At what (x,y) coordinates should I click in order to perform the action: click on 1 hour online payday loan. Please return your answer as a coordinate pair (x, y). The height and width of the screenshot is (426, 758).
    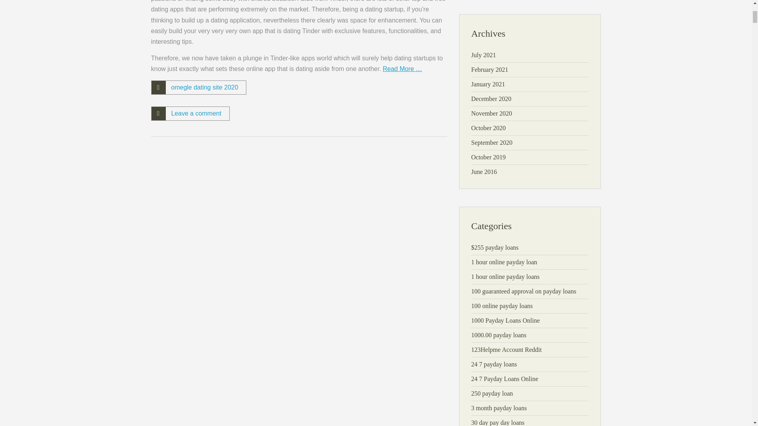
    Looking at the image, I should click on (505, 262).